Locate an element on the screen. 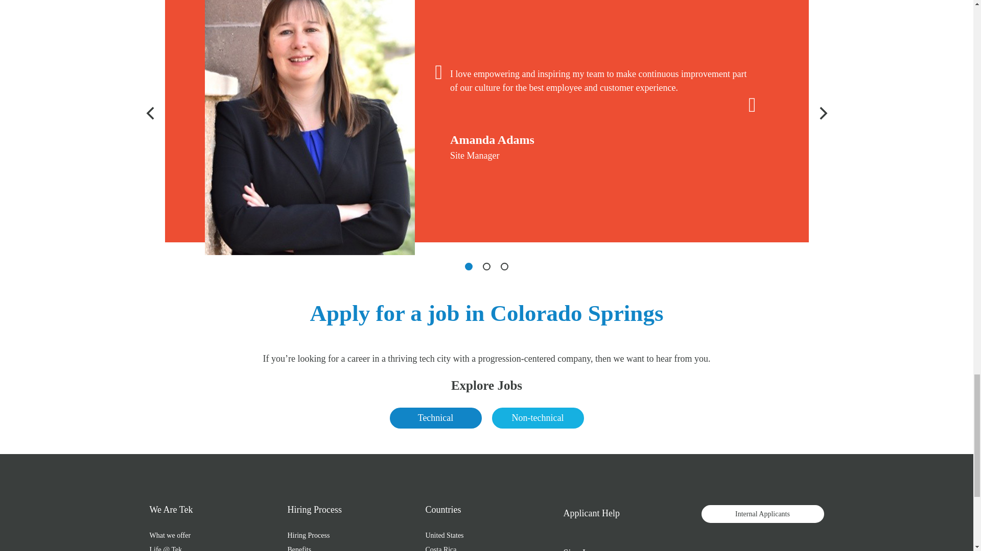 This screenshot has width=981, height=551. Hiring Process is located at coordinates (309, 535).